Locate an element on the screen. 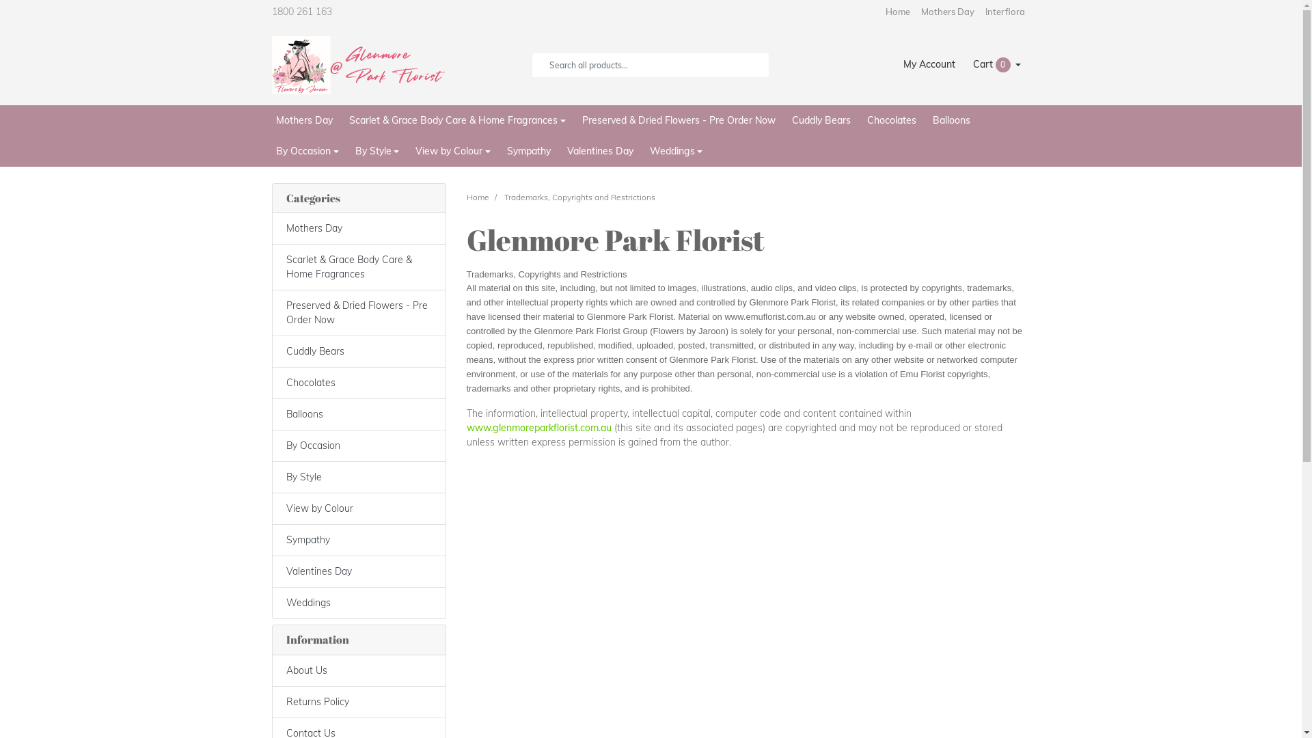 The width and height of the screenshot is (1312, 738). Chocolates is located at coordinates (892, 120).